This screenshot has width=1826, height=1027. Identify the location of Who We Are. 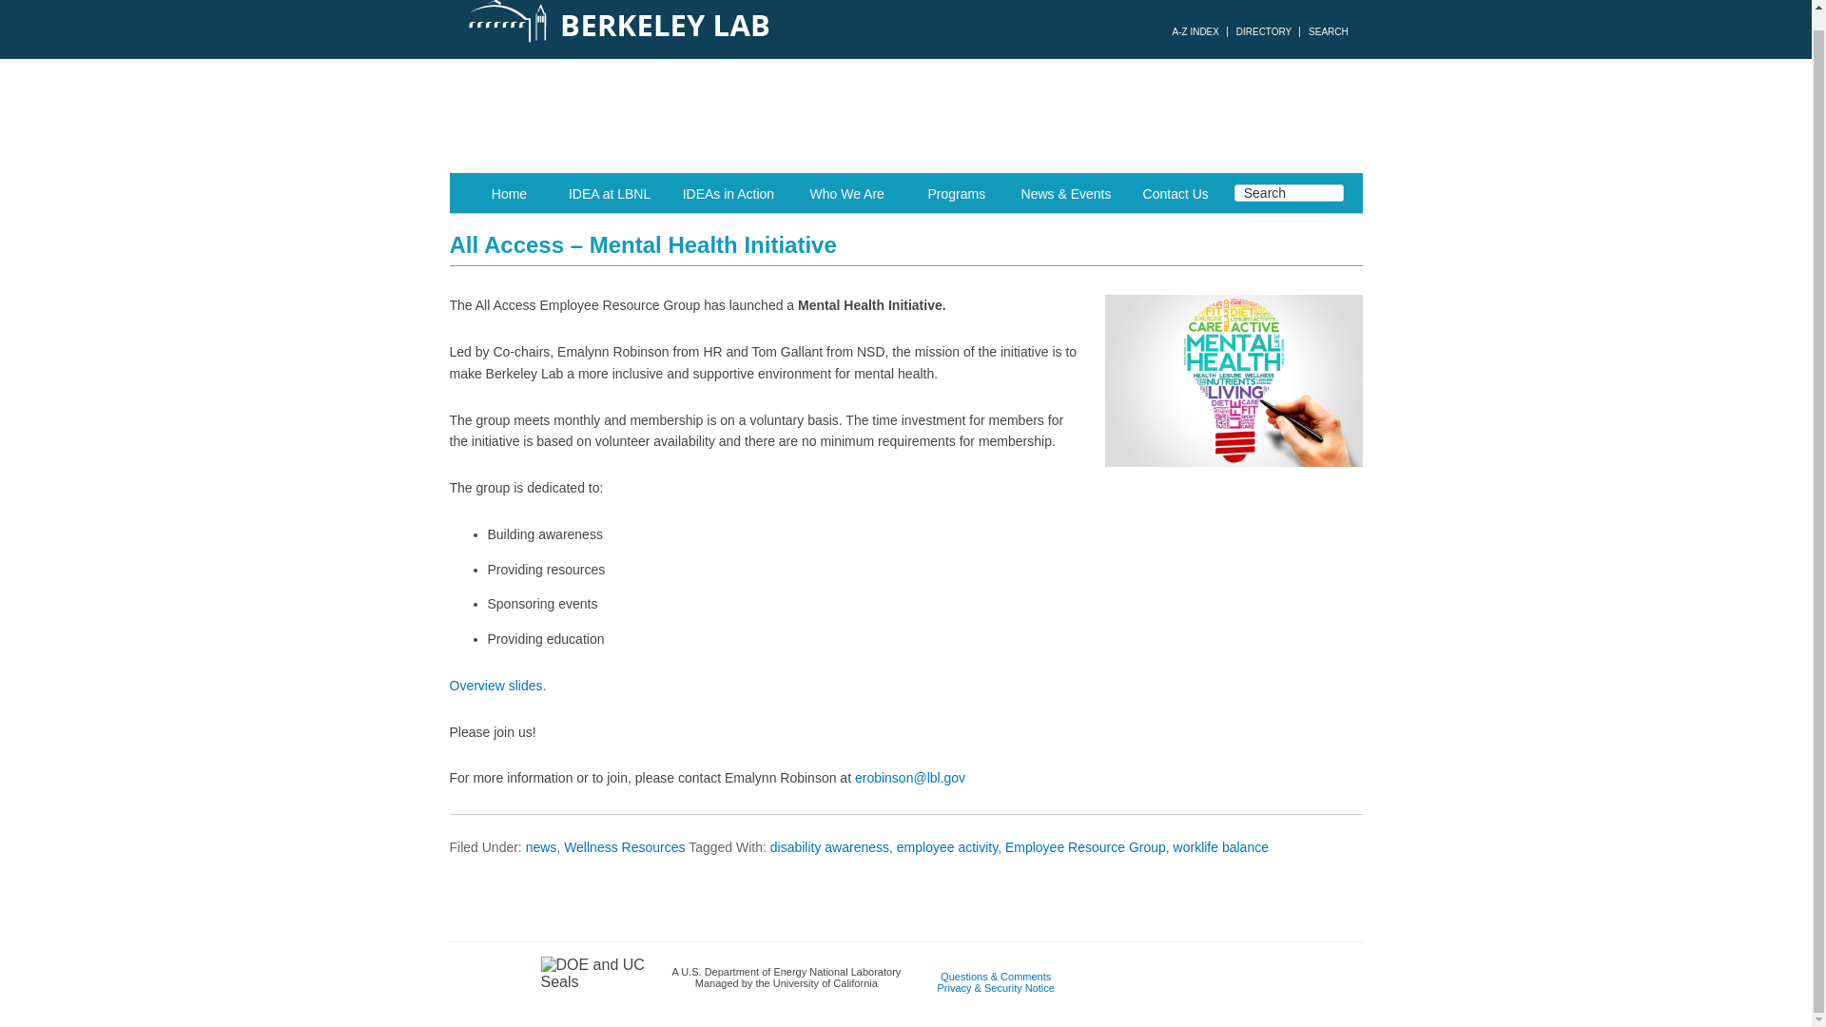
(846, 192).